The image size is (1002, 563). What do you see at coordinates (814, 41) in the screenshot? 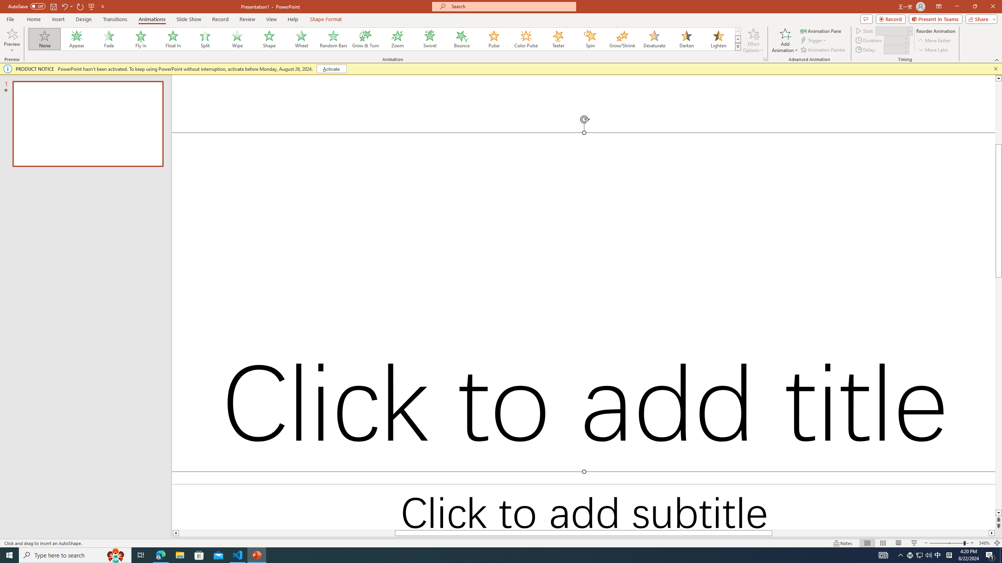
I see `Trigger` at bounding box center [814, 41].